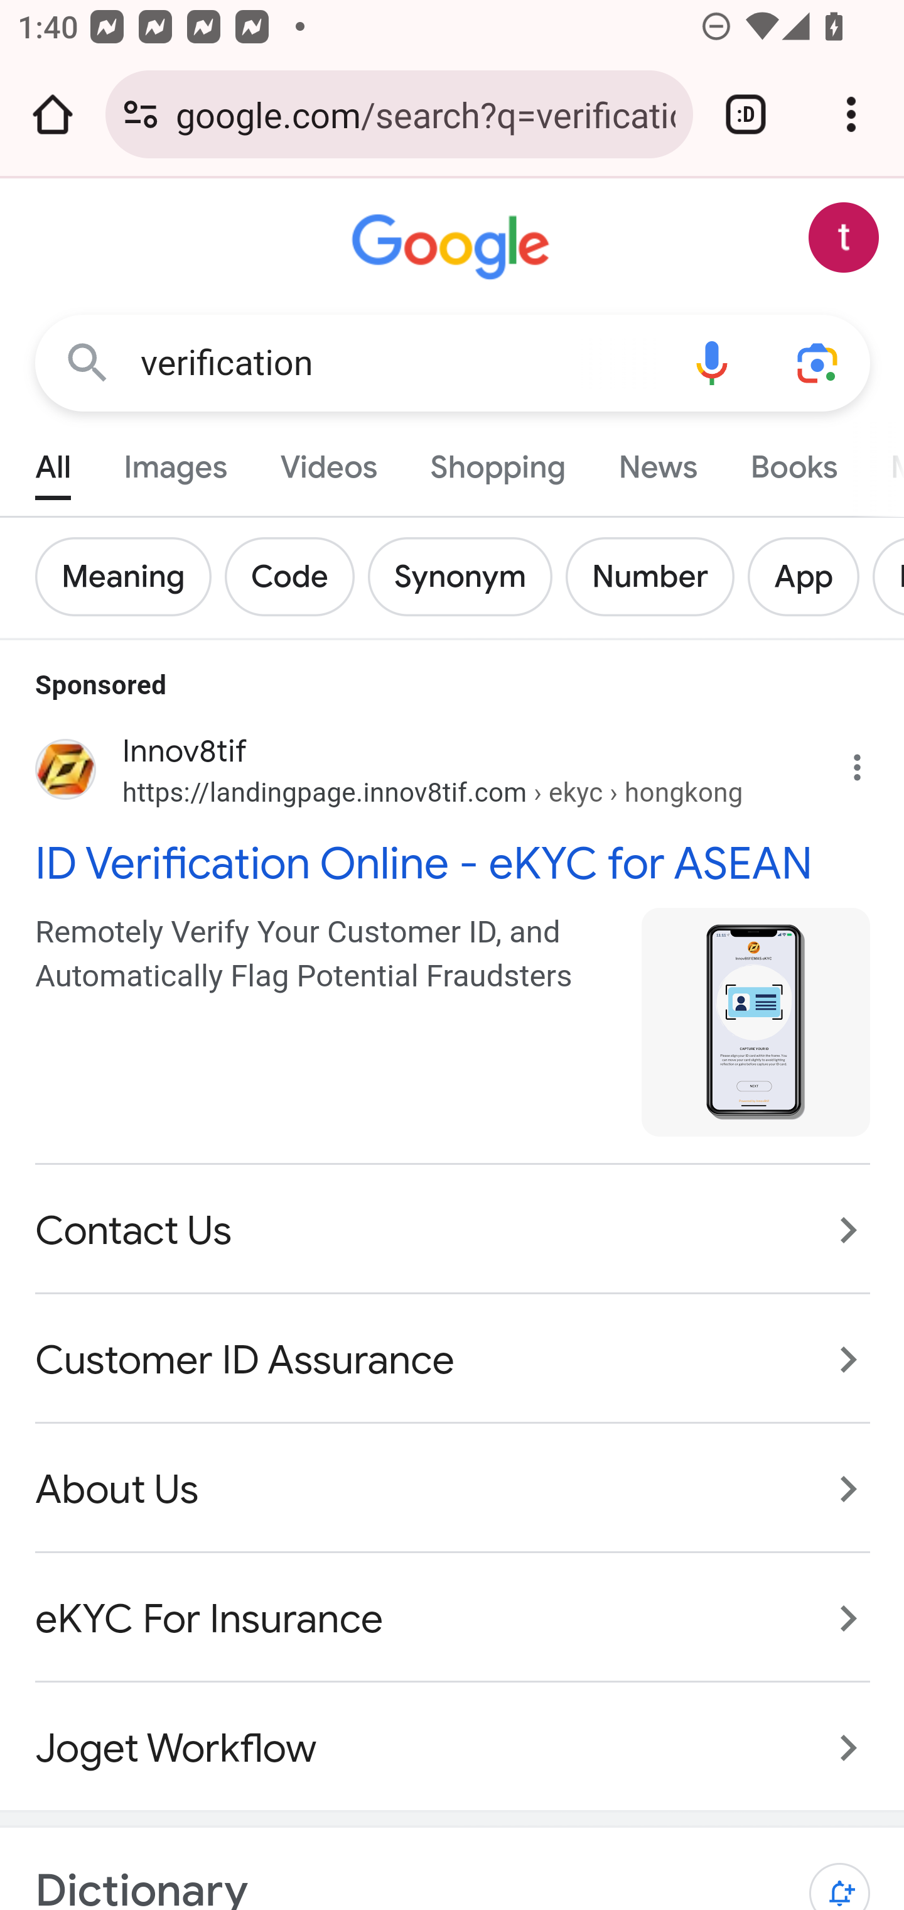 The width and height of the screenshot is (904, 1910). I want to click on Add Code Code, so click(296, 577).